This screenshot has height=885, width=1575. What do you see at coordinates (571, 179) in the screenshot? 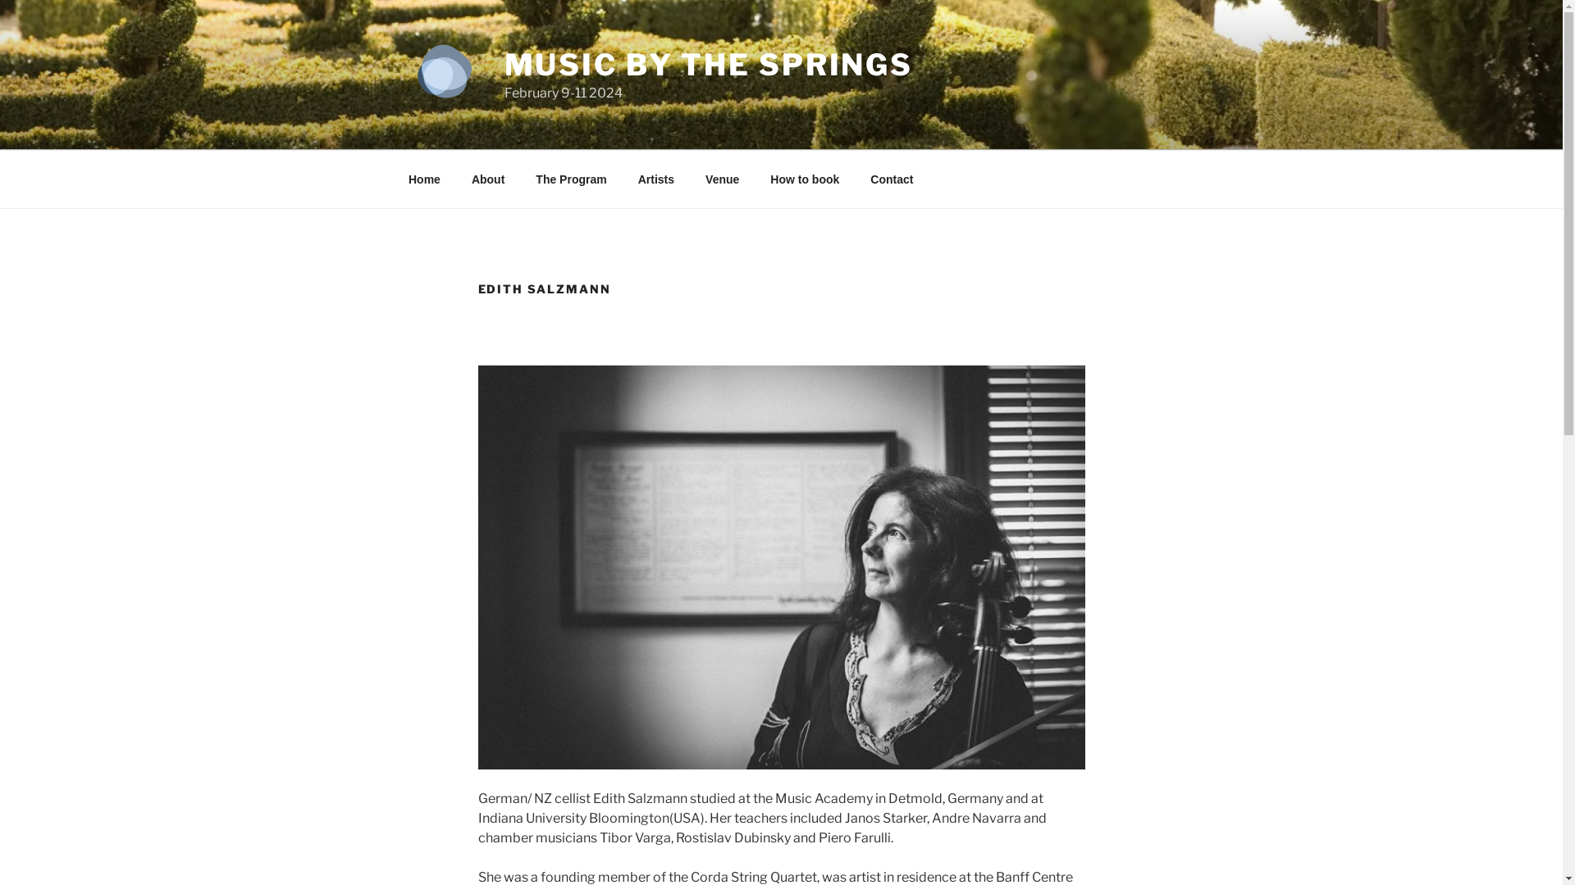
I see `The Program` at bounding box center [571, 179].